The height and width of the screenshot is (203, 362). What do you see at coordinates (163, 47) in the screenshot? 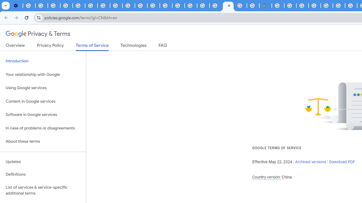
I see `FAQ` at bounding box center [163, 47].